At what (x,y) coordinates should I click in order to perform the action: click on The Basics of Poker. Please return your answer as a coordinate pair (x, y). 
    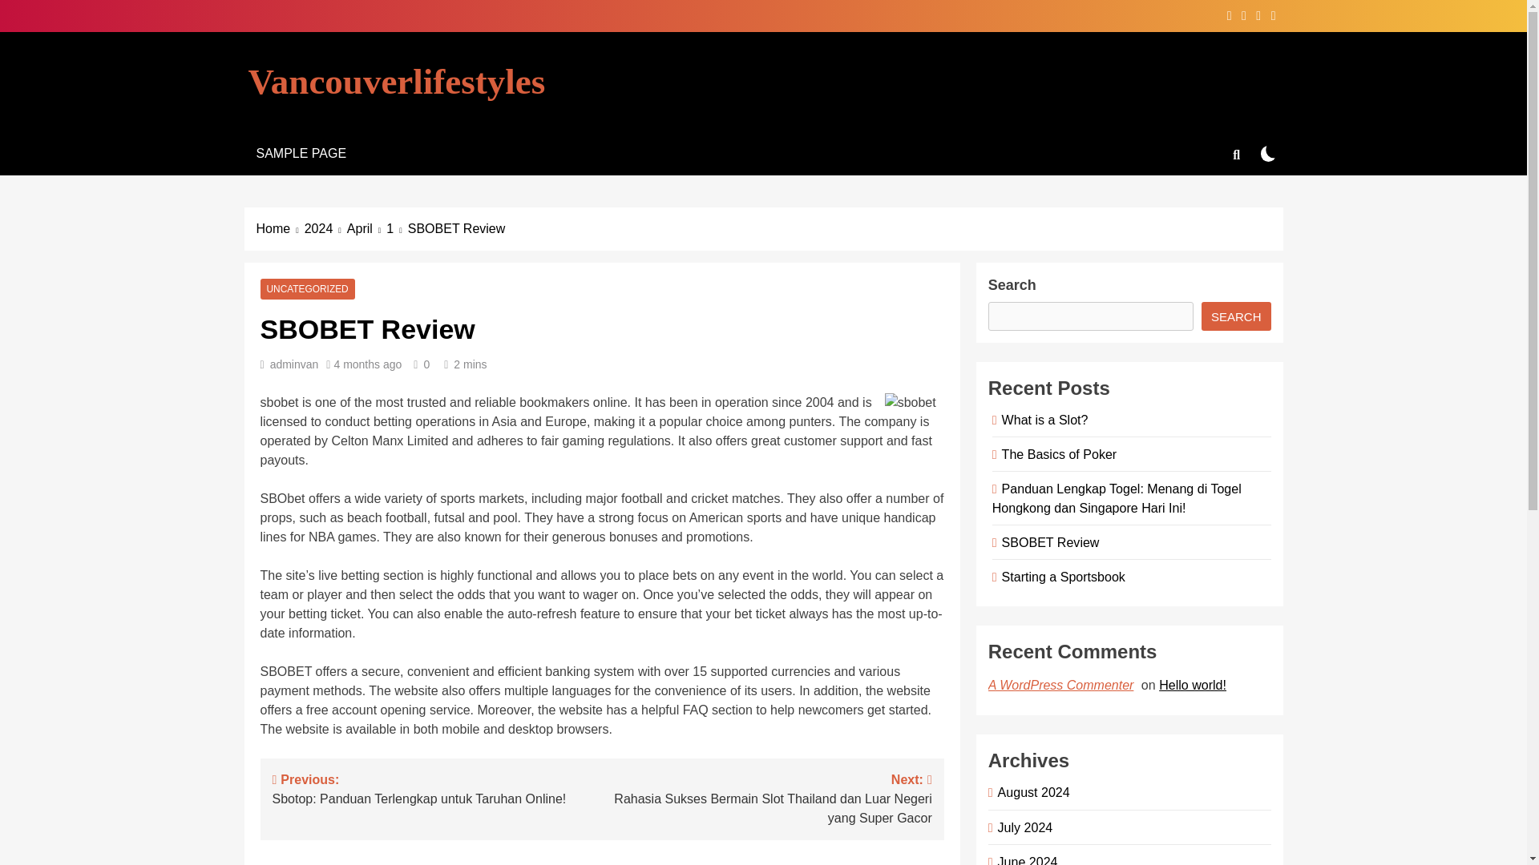
    Looking at the image, I should click on (1056, 453).